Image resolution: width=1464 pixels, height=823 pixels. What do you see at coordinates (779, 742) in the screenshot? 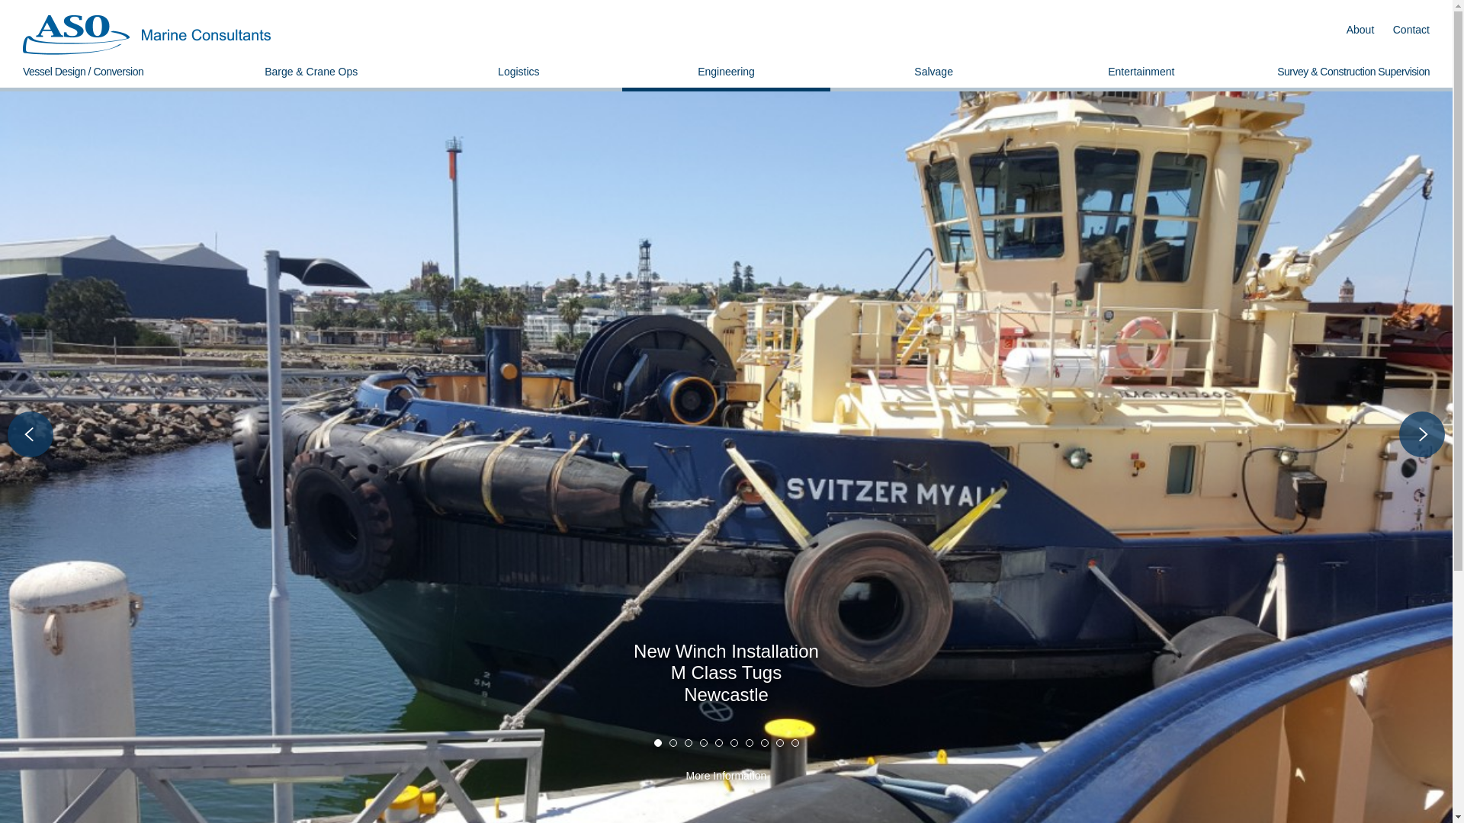
I see `9` at bounding box center [779, 742].